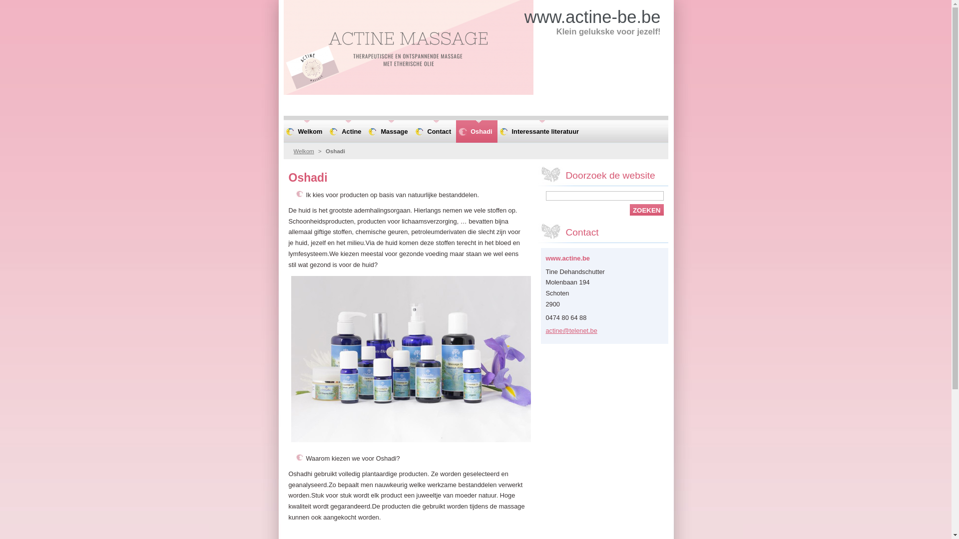 This screenshot has height=539, width=959. Describe the element at coordinates (435, 132) in the screenshot. I see `Contact` at that location.